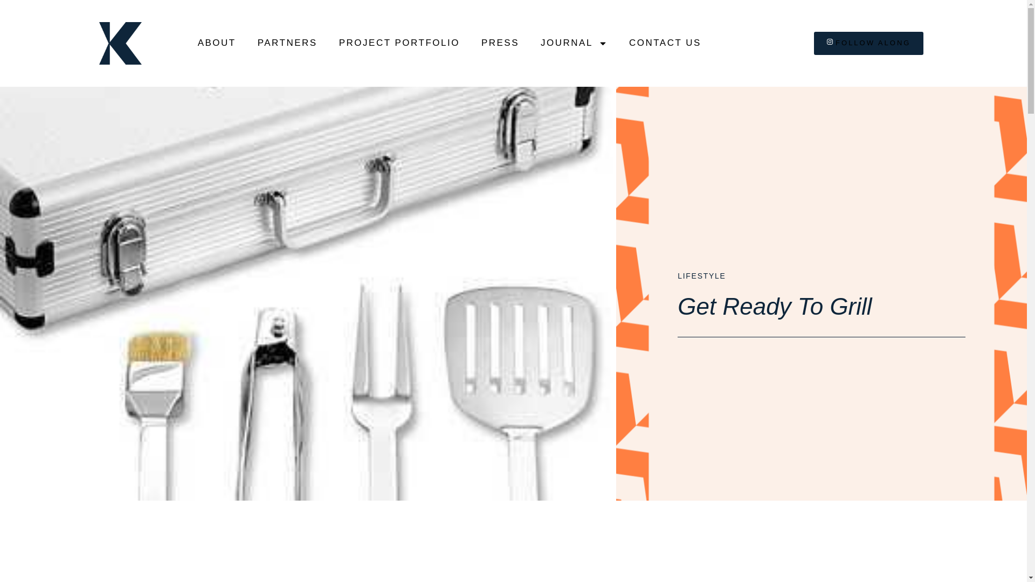  What do you see at coordinates (665, 43) in the screenshot?
I see `CONTACT US` at bounding box center [665, 43].